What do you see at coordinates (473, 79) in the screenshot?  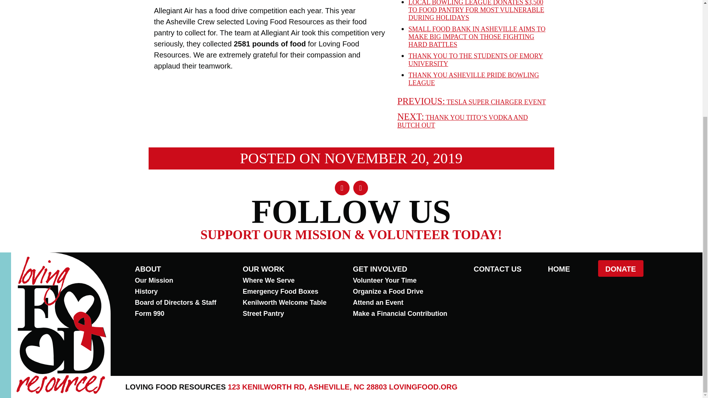 I see `THANK YOU ASHEVILLE PRIDE BOWLING LEAGUE` at bounding box center [473, 79].